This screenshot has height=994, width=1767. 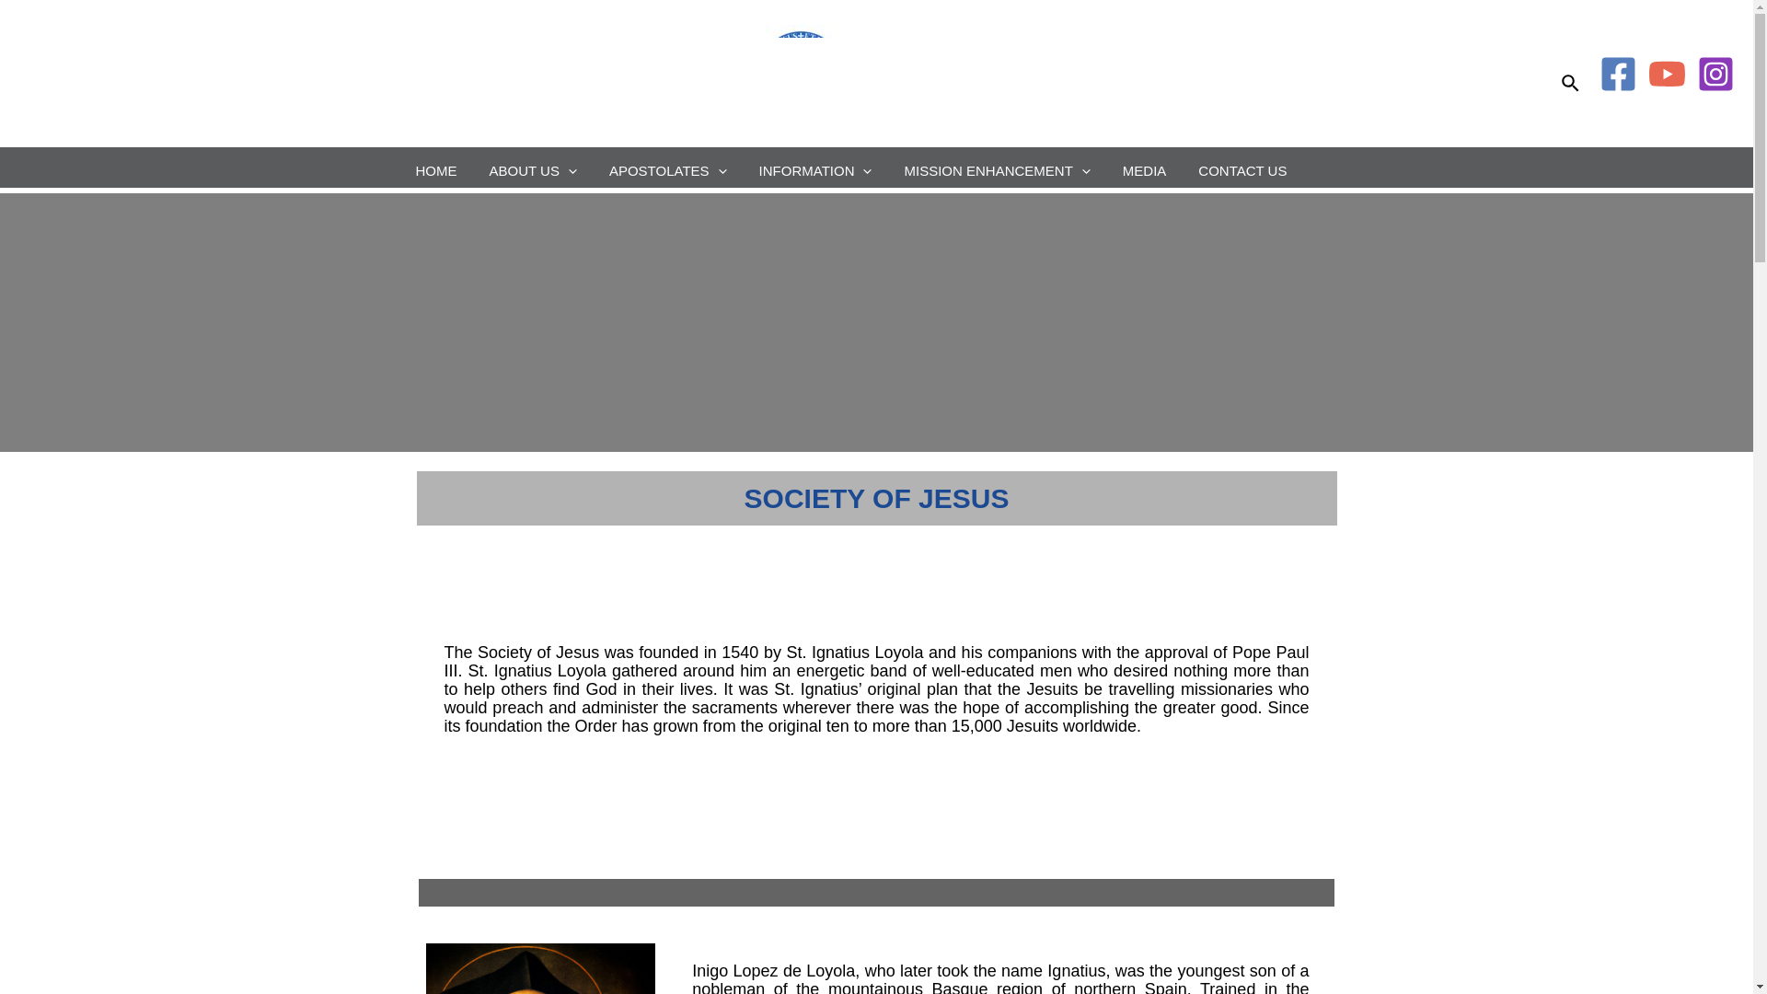 I want to click on CONTACT US, so click(x=1244, y=168).